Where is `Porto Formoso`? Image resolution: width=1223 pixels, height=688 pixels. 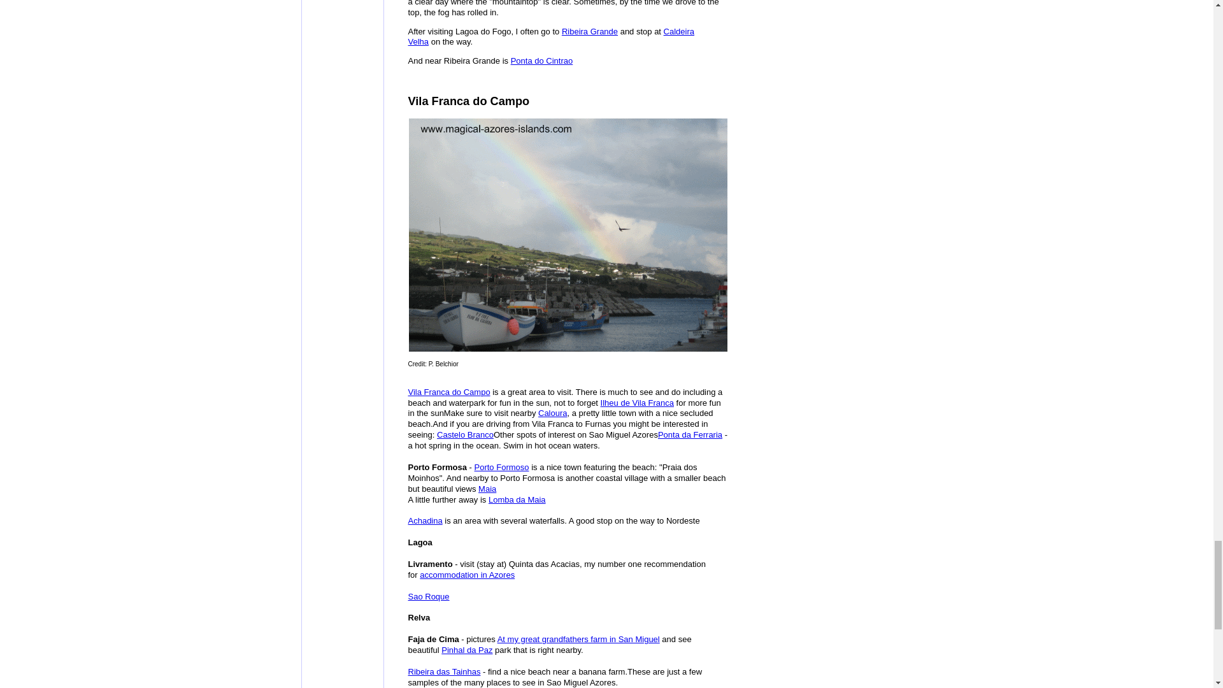
Porto Formoso is located at coordinates (502, 466).